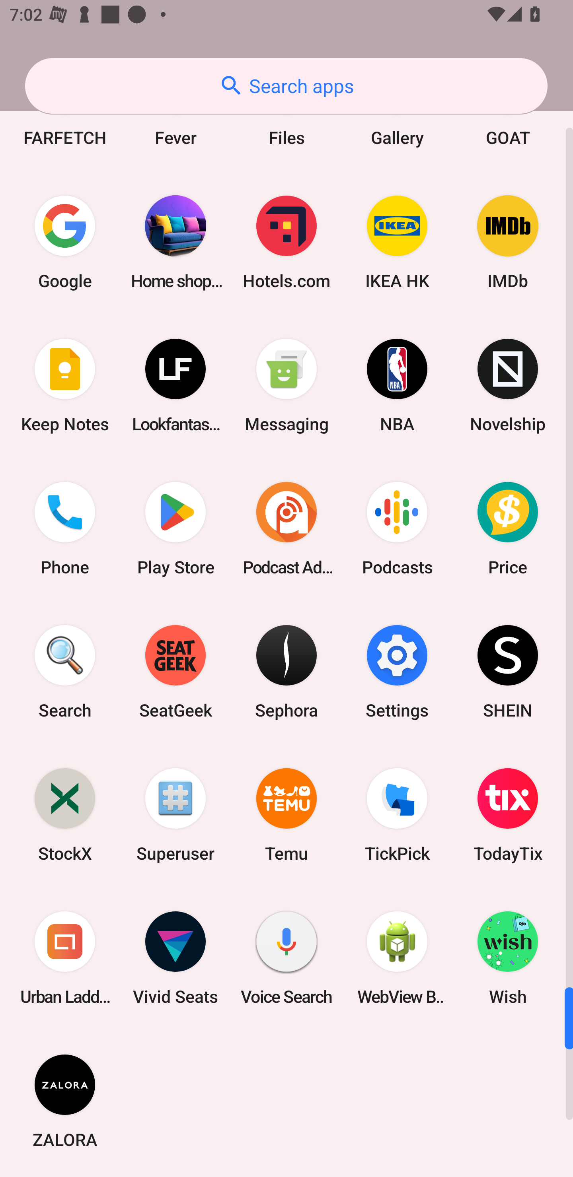  Describe the element at coordinates (175, 243) in the screenshot. I see `Home shopping` at that location.